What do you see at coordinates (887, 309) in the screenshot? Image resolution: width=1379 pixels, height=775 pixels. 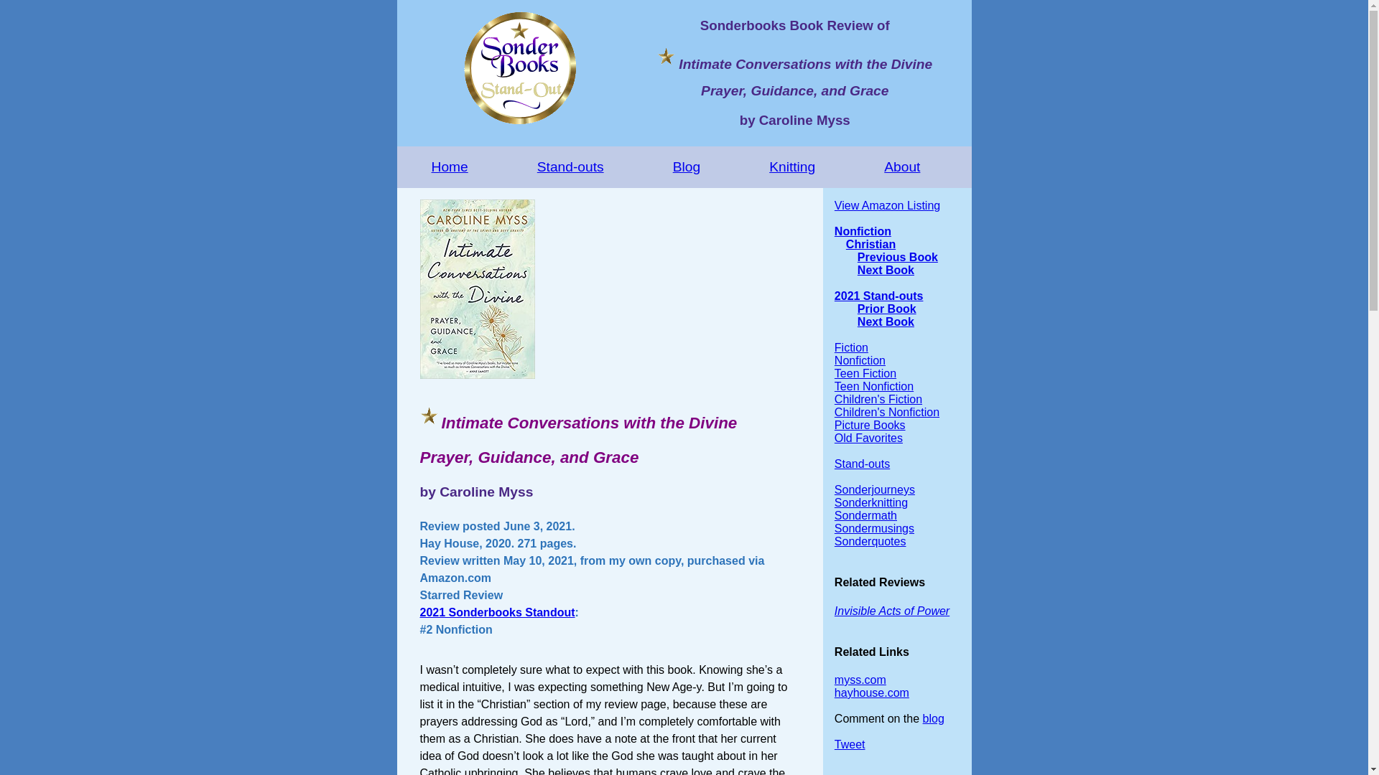 I see `Prior Book` at bounding box center [887, 309].